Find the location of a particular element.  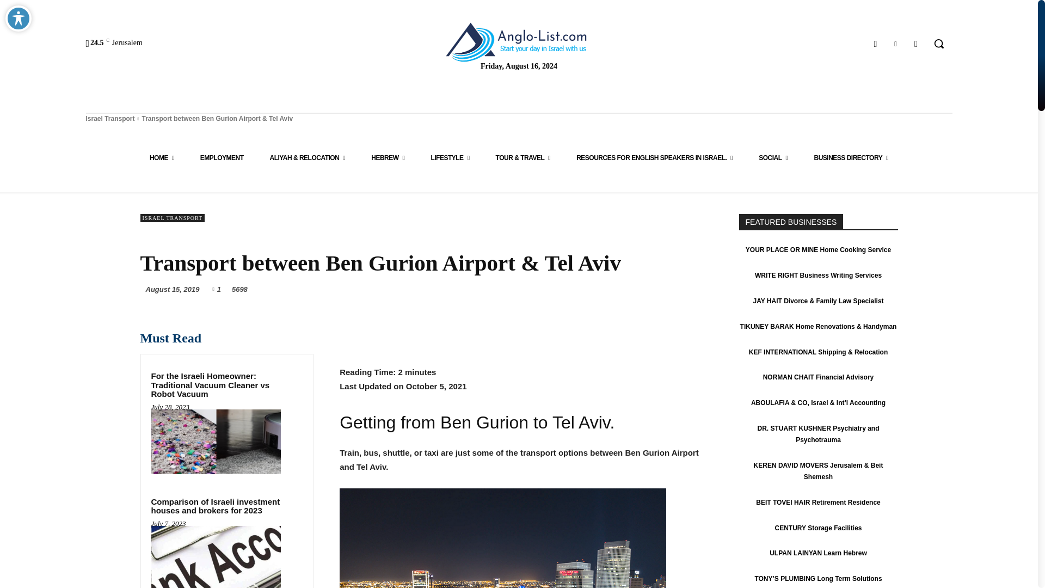

View all posts in Israel Transport is located at coordinates (110, 118).